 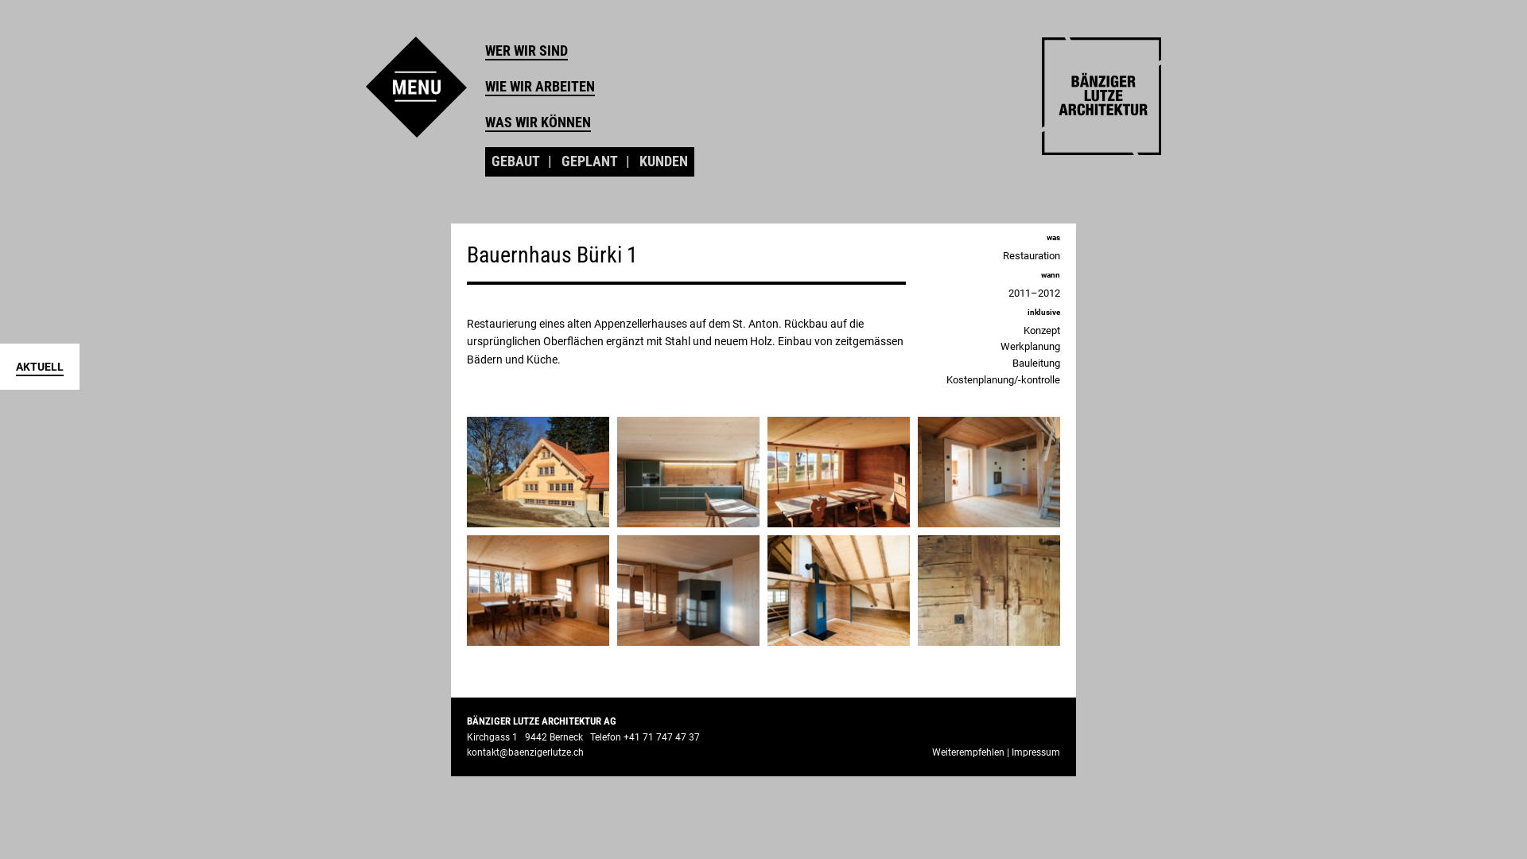 I want to click on Menu, so click(x=417, y=87).